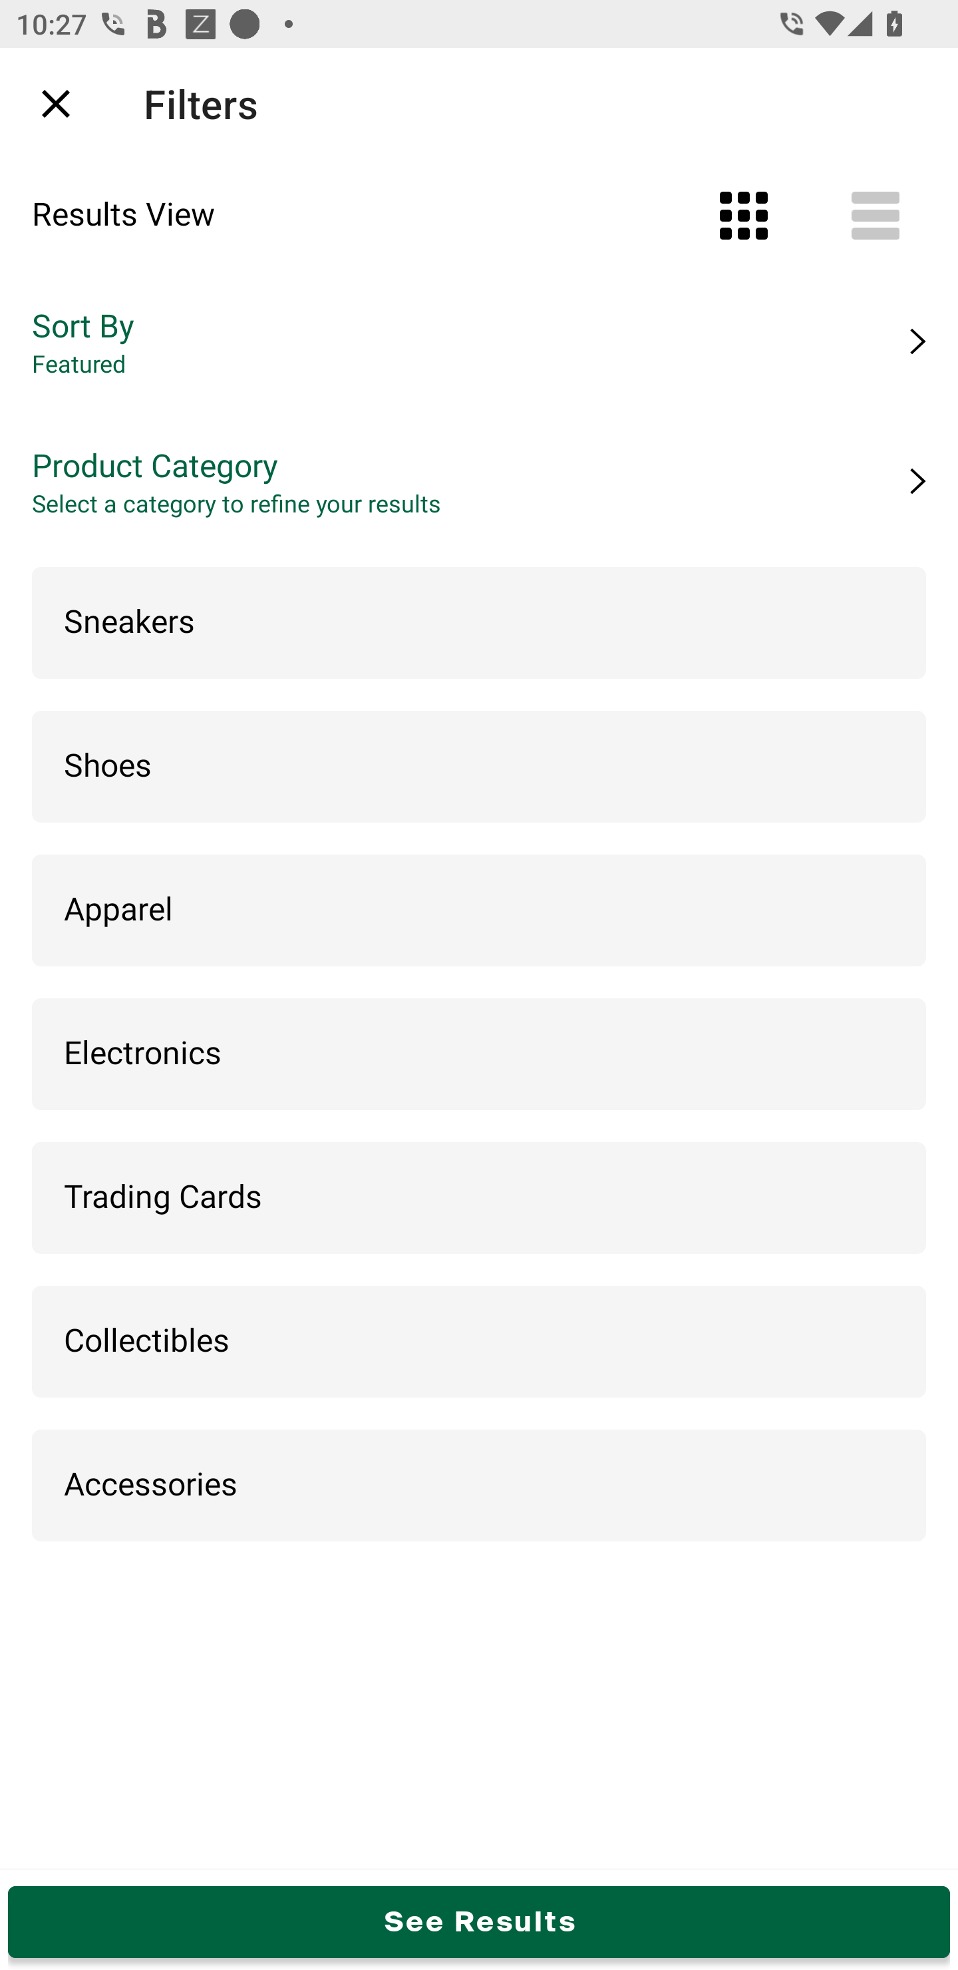  Describe the element at coordinates (479, 1199) in the screenshot. I see `Trading Cards` at that location.